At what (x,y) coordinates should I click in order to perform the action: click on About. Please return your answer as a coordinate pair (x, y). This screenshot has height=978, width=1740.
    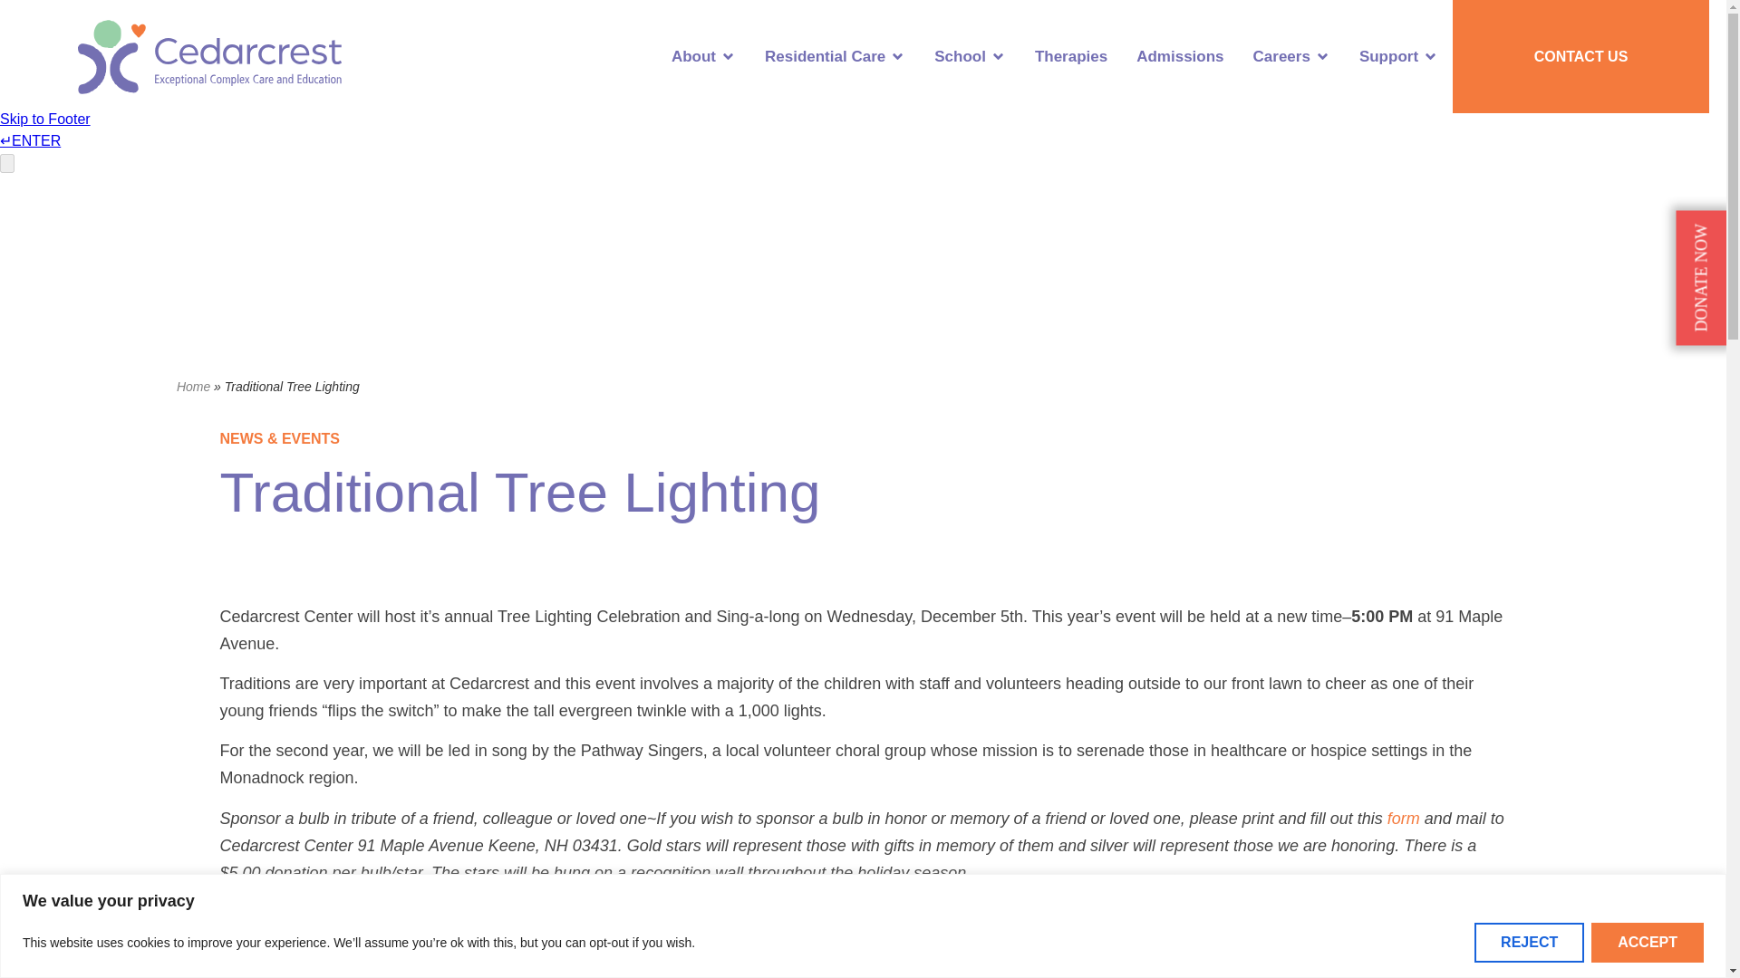
    Looking at the image, I should click on (693, 56).